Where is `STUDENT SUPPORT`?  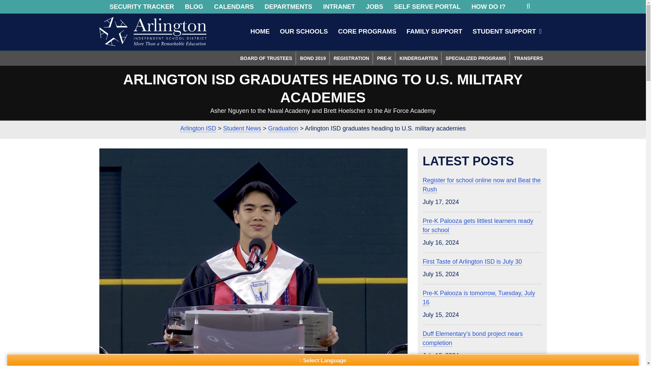 STUDENT SUPPORT is located at coordinates (507, 31).